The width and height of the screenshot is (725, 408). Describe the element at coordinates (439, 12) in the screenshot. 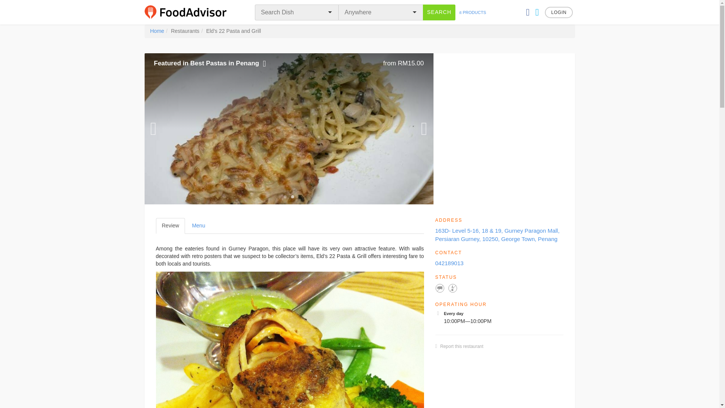

I see `Review` at that location.